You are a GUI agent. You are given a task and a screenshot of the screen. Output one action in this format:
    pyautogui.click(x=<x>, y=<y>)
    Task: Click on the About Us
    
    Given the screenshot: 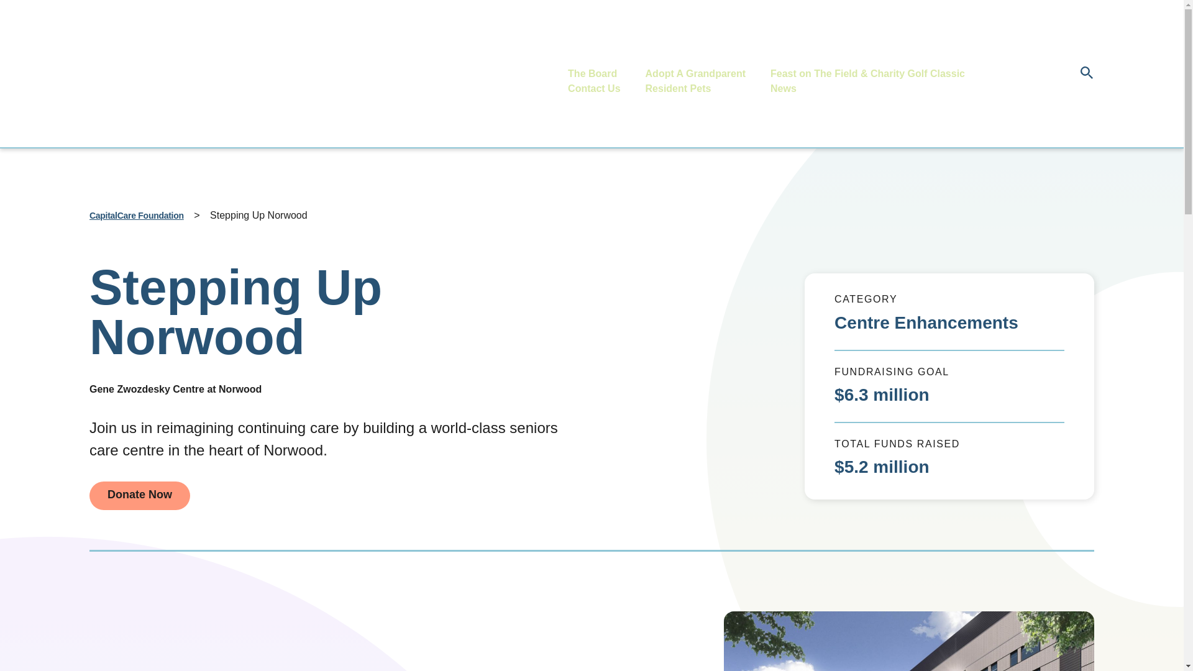 What is the action you would take?
    pyautogui.click(x=588, y=58)
    